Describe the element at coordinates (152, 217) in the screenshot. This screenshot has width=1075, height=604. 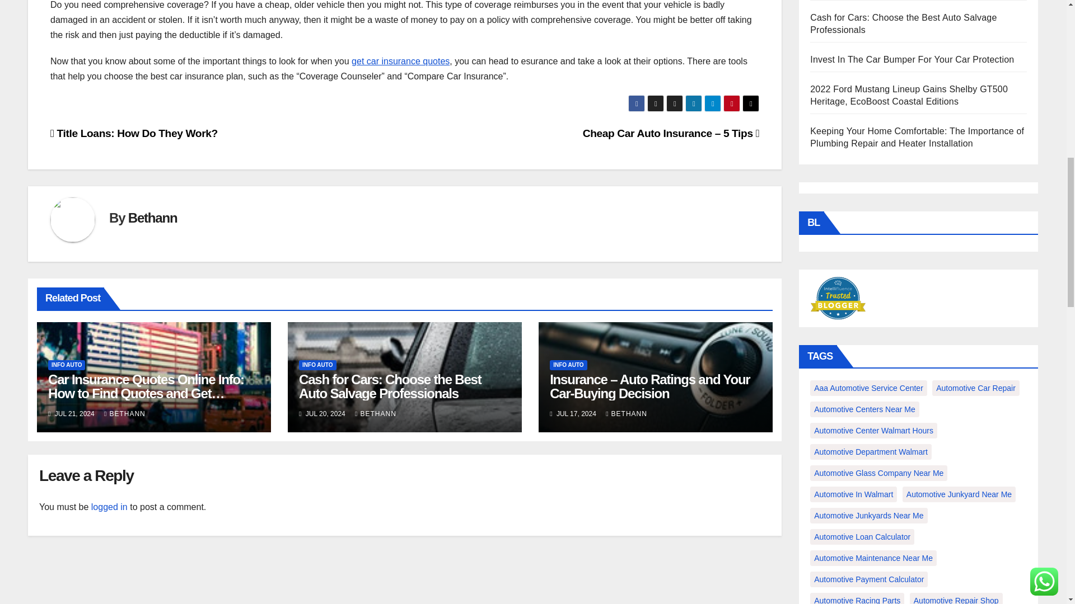
I see `Bethann` at that location.